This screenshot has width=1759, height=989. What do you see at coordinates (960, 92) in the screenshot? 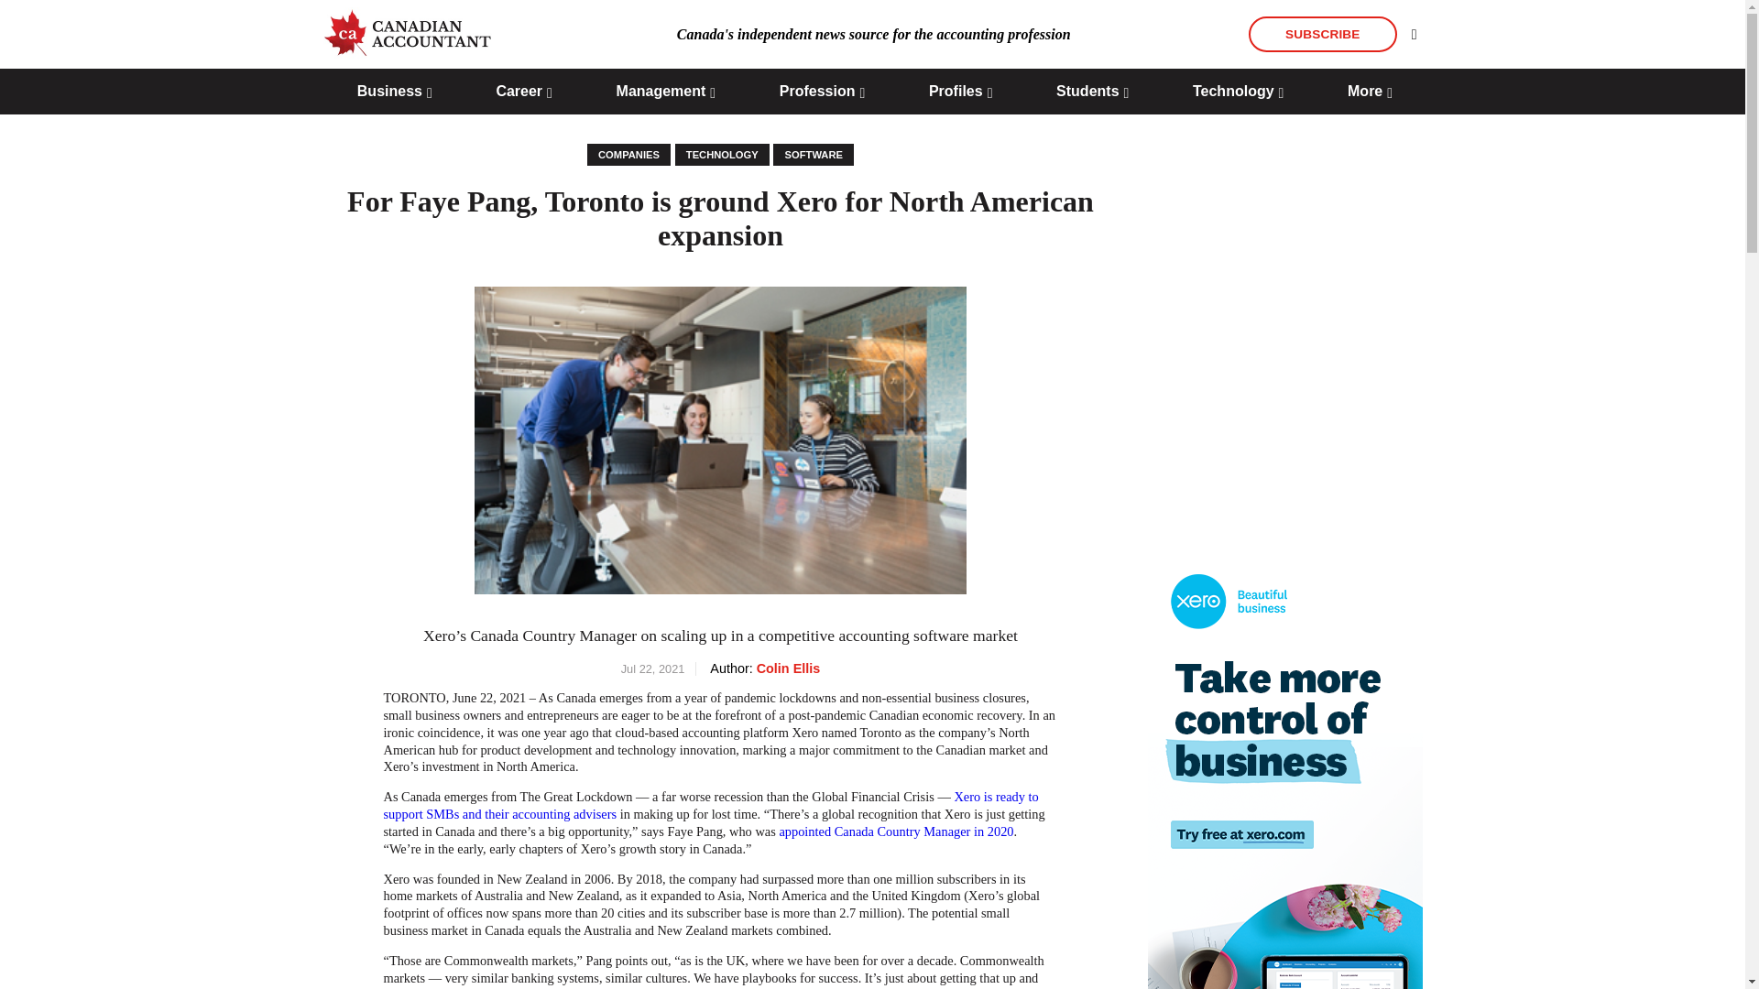
I see `Profiles` at bounding box center [960, 92].